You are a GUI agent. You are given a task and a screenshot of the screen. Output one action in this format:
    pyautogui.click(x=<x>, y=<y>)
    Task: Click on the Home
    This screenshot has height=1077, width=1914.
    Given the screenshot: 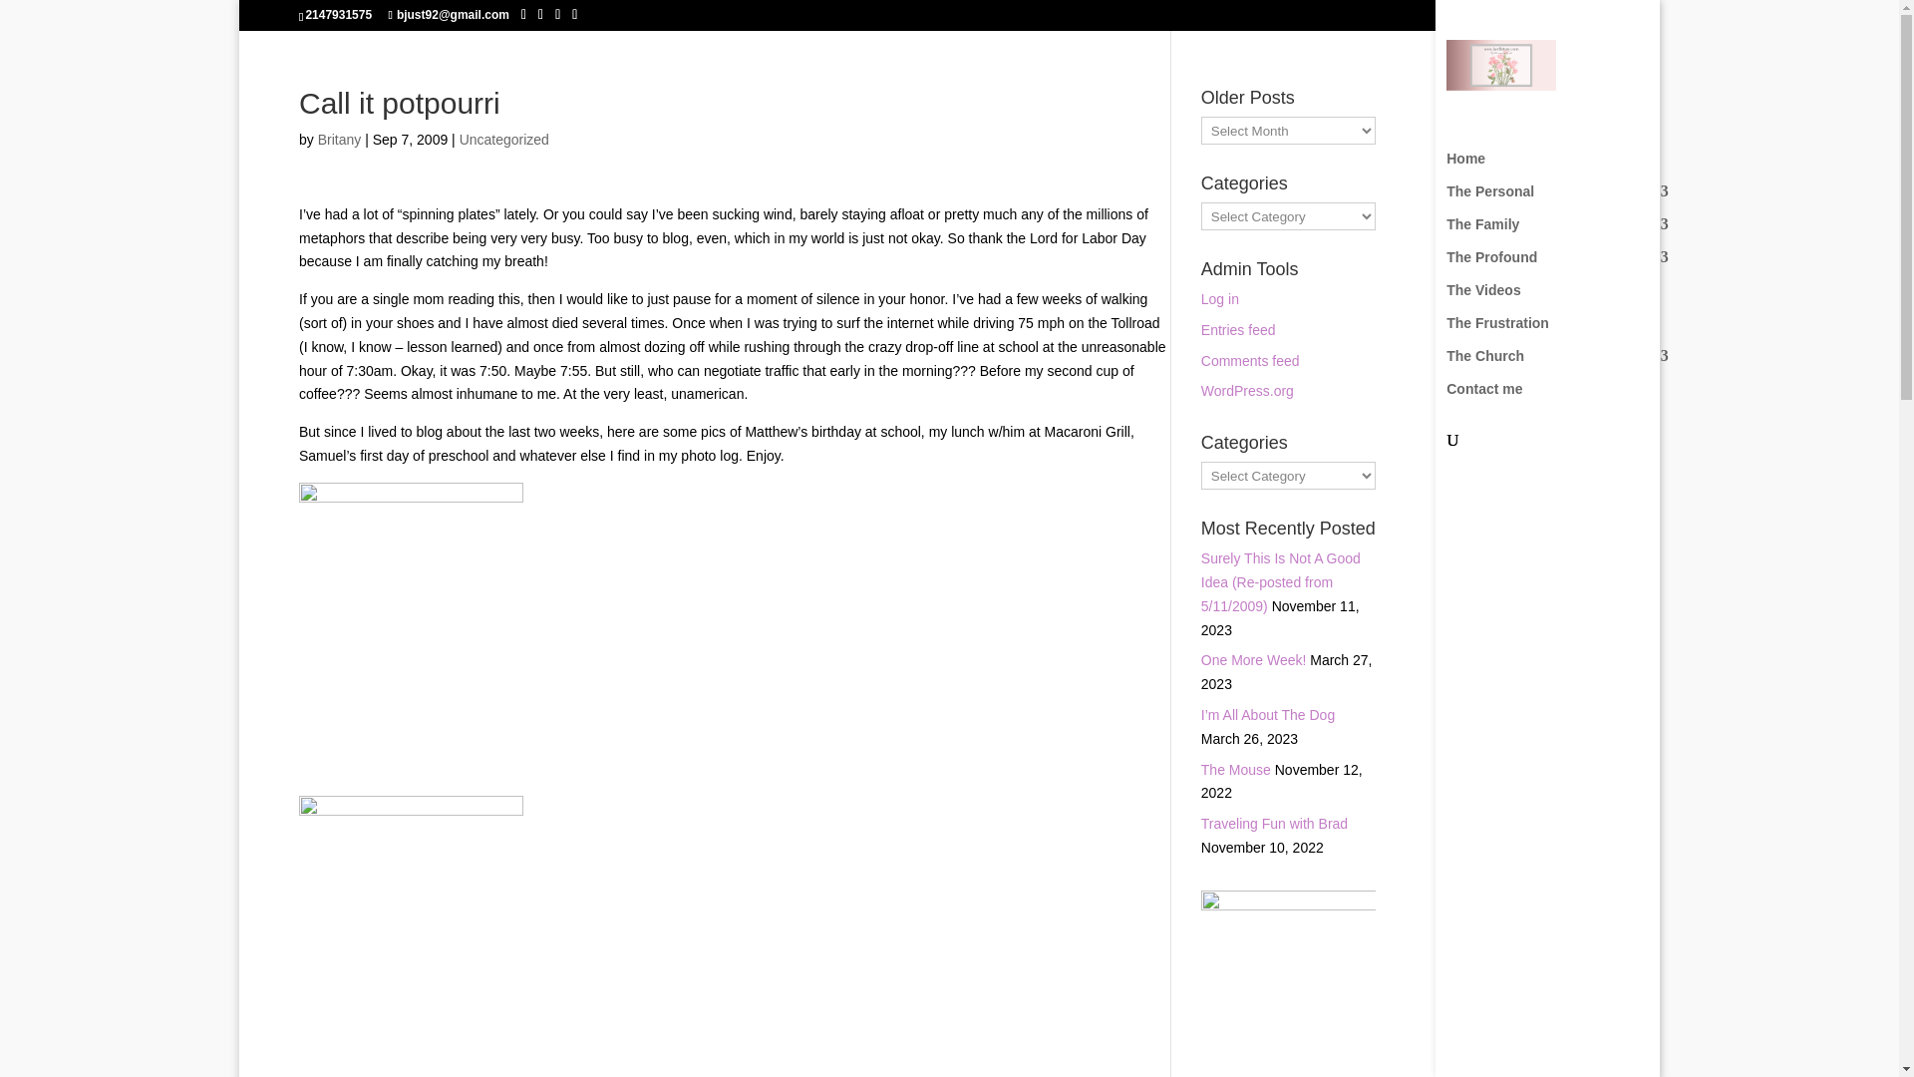 What is the action you would take?
    pyautogui.click(x=1567, y=168)
    